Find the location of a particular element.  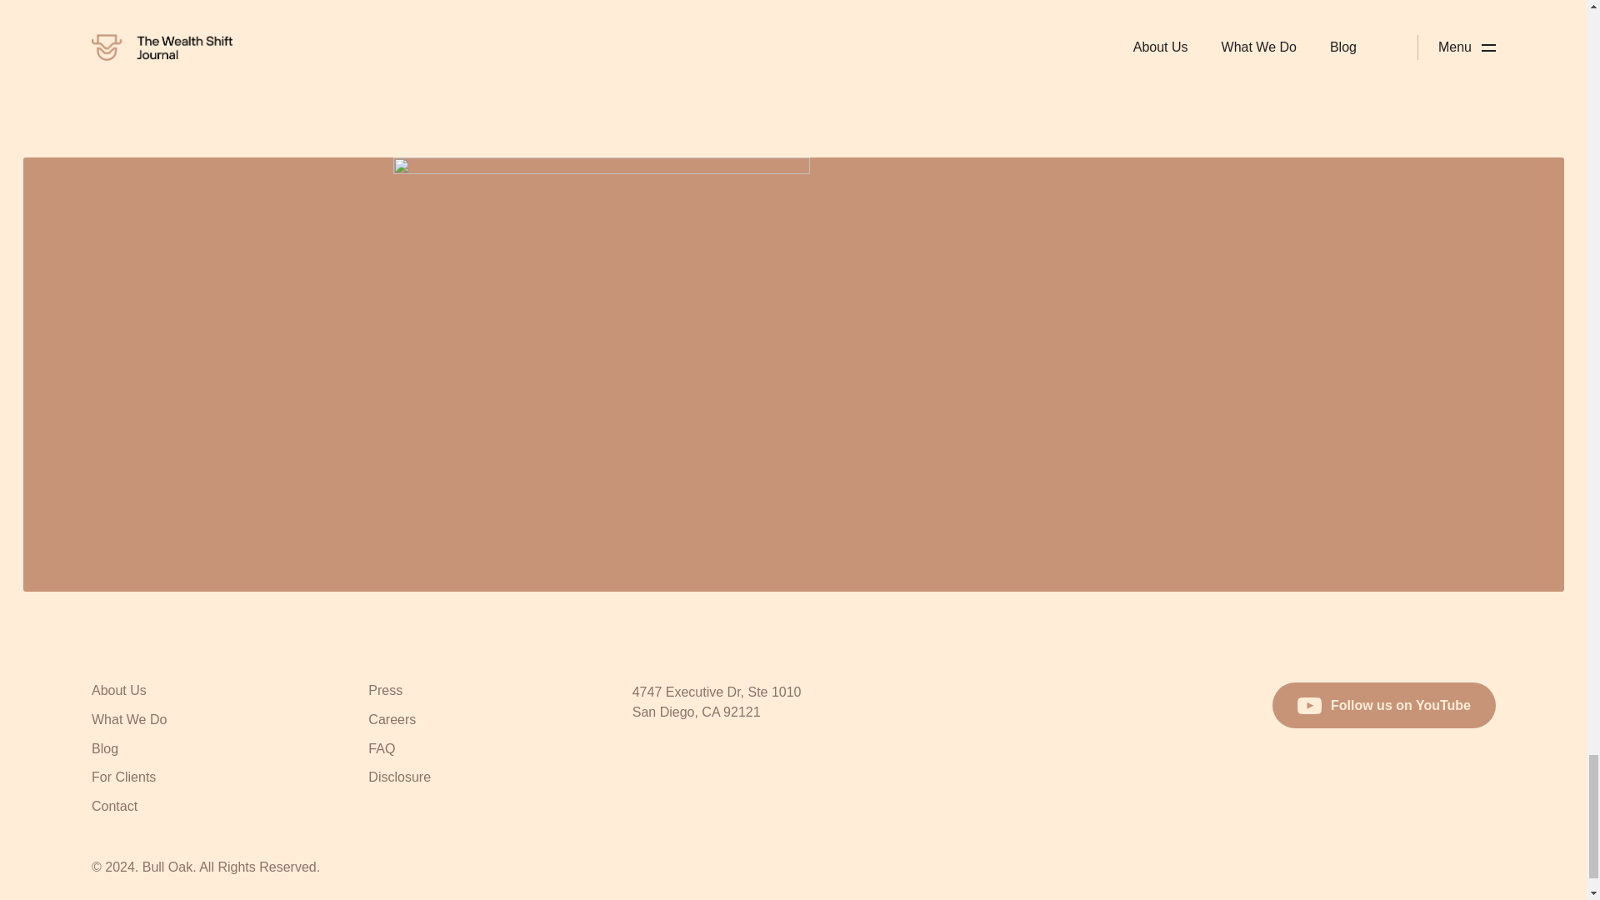

For Clients is located at coordinates (123, 779).